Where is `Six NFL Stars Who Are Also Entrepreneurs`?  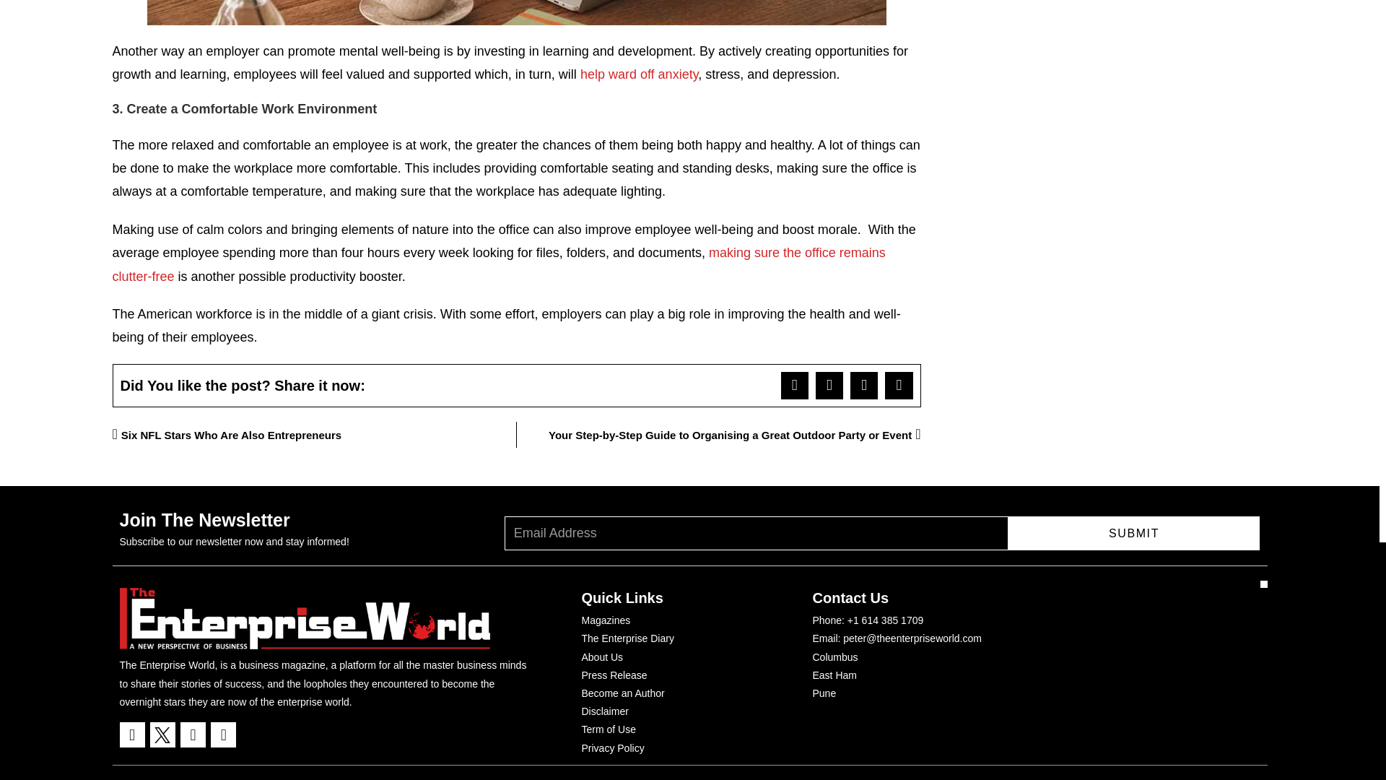
Six NFL Stars Who Are Also Entrepreneurs is located at coordinates (315, 435).